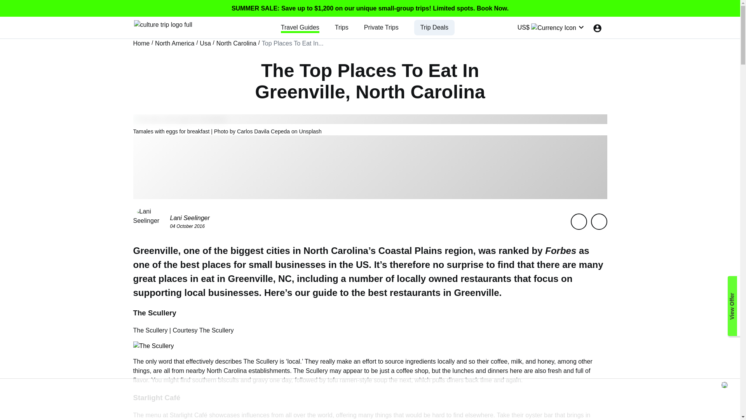  Describe the element at coordinates (250, 278) in the screenshot. I see `Greenville` at that location.